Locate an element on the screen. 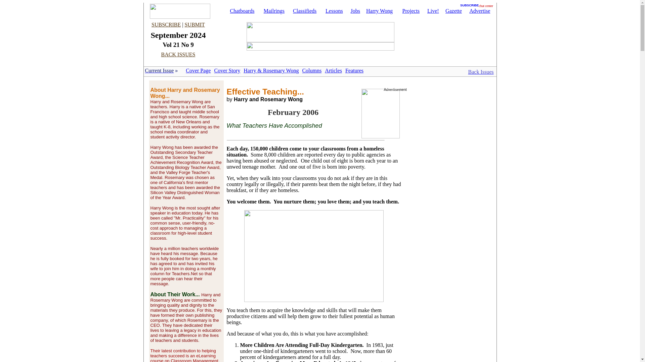 The image size is (645, 362). Jobs is located at coordinates (353, 11).